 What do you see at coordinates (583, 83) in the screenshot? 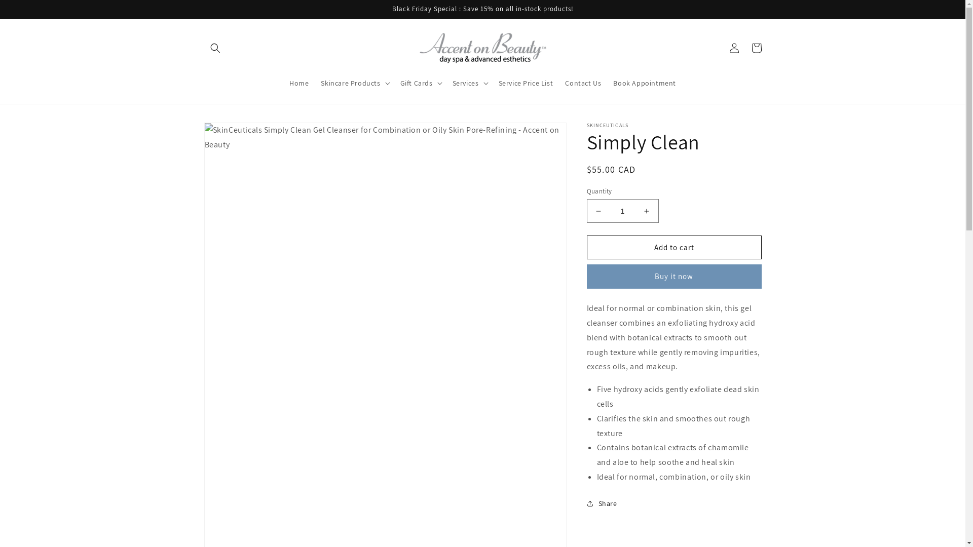
I see `Contact Us` at bounding box center [583, 83].